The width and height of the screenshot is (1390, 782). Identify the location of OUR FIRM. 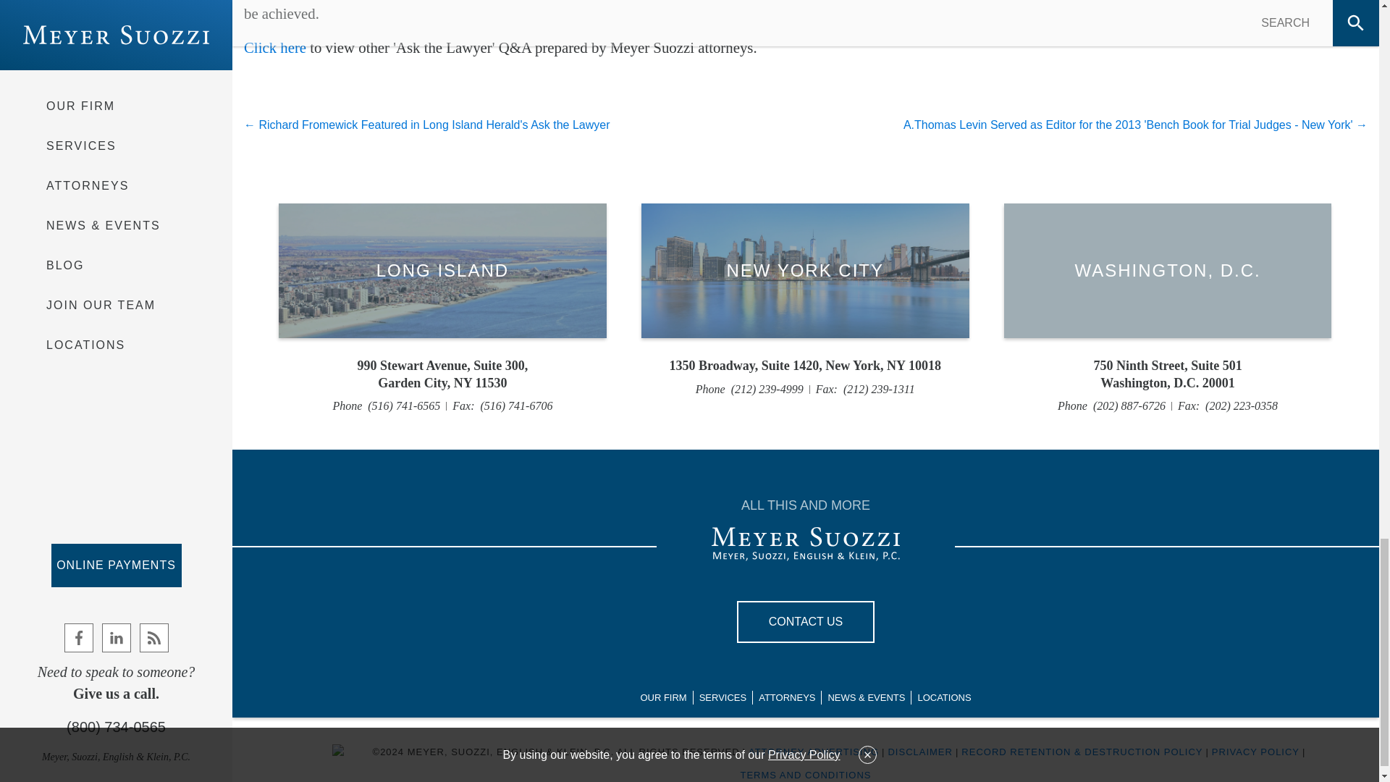
(275, 47).